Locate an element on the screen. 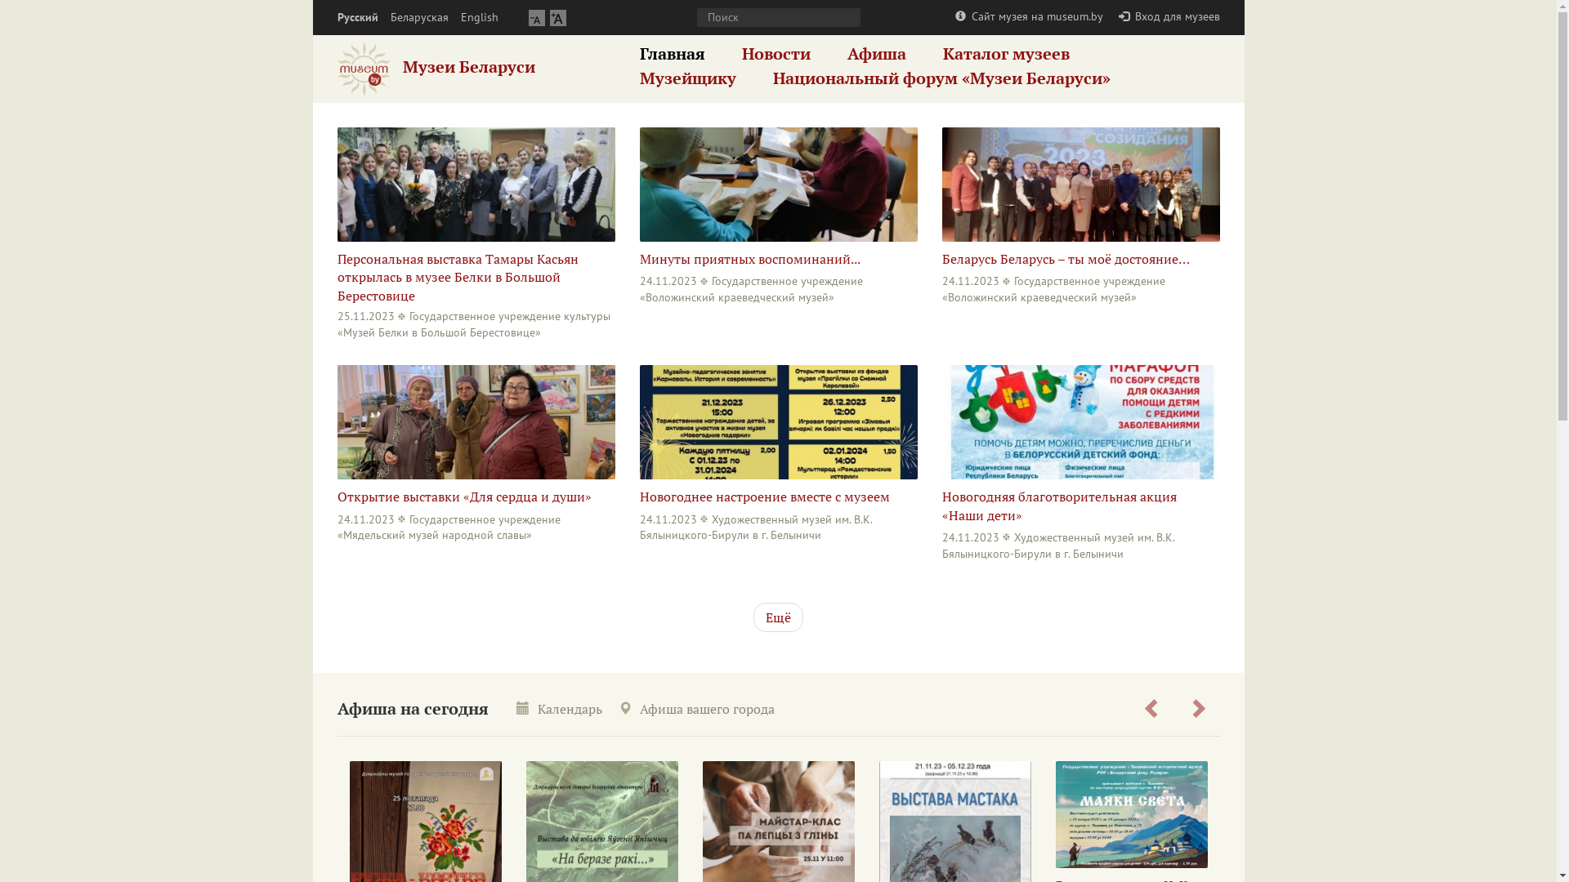 Image resolution: width=1569 pixels, height=882 pixels. A is located at coordinates (536, 18).